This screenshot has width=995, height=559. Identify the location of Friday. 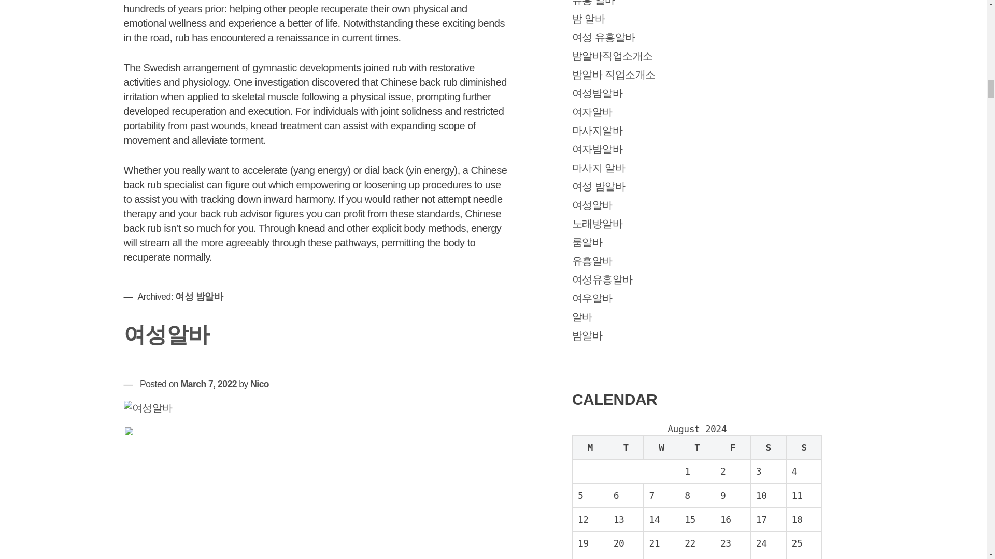
(733, 447).